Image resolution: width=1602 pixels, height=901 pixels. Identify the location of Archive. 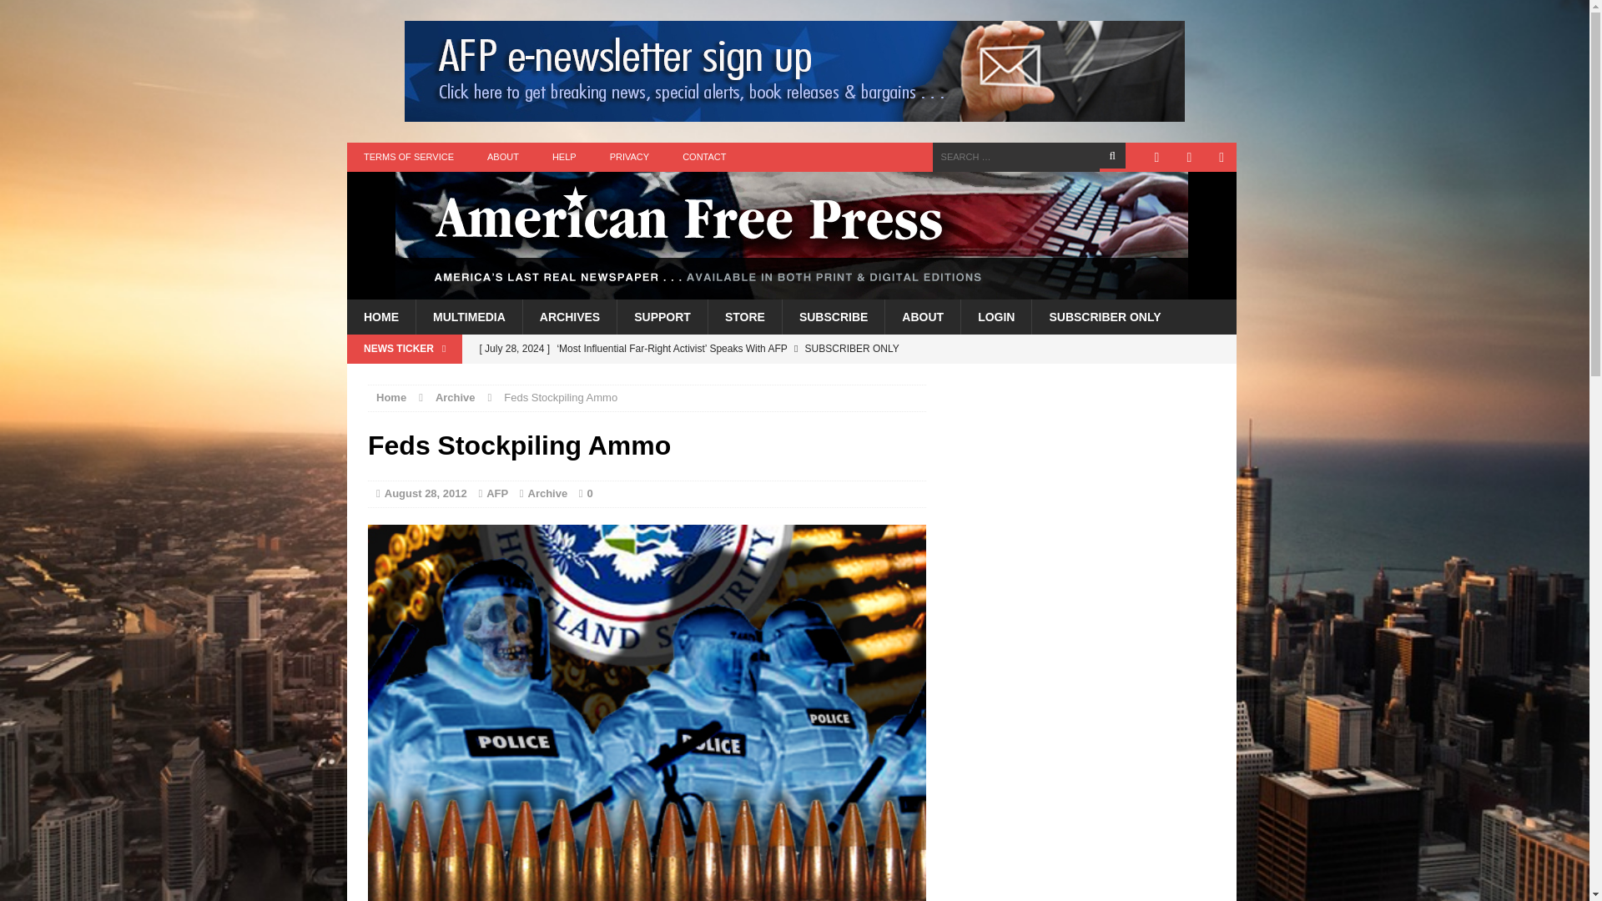
(547, 494).